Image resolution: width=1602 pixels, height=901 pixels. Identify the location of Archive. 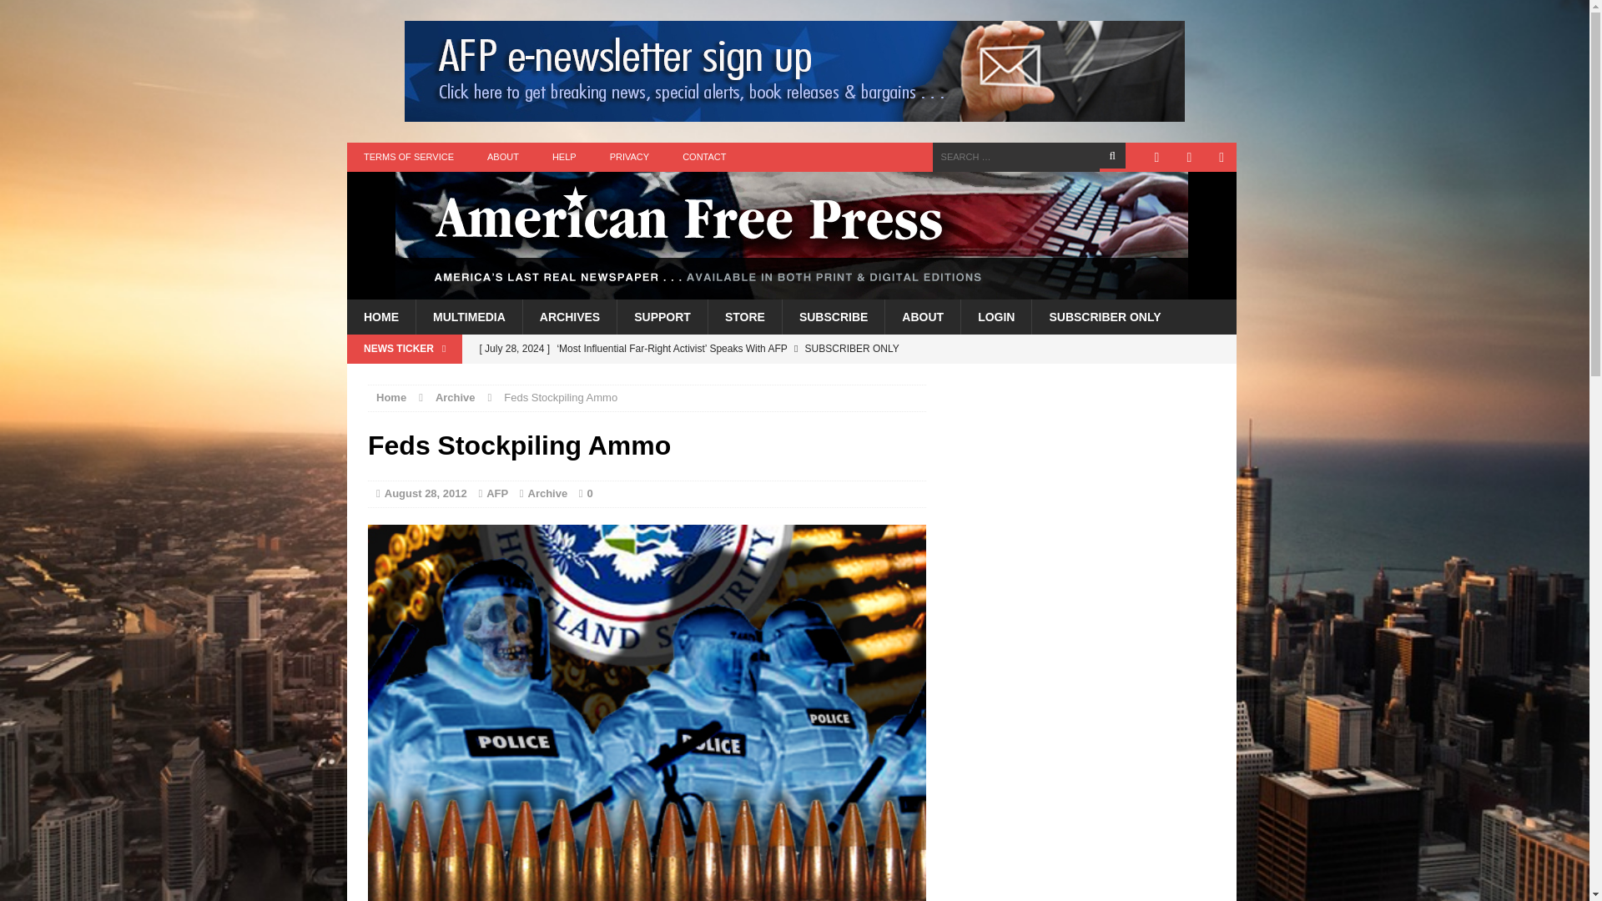
(547, 494).